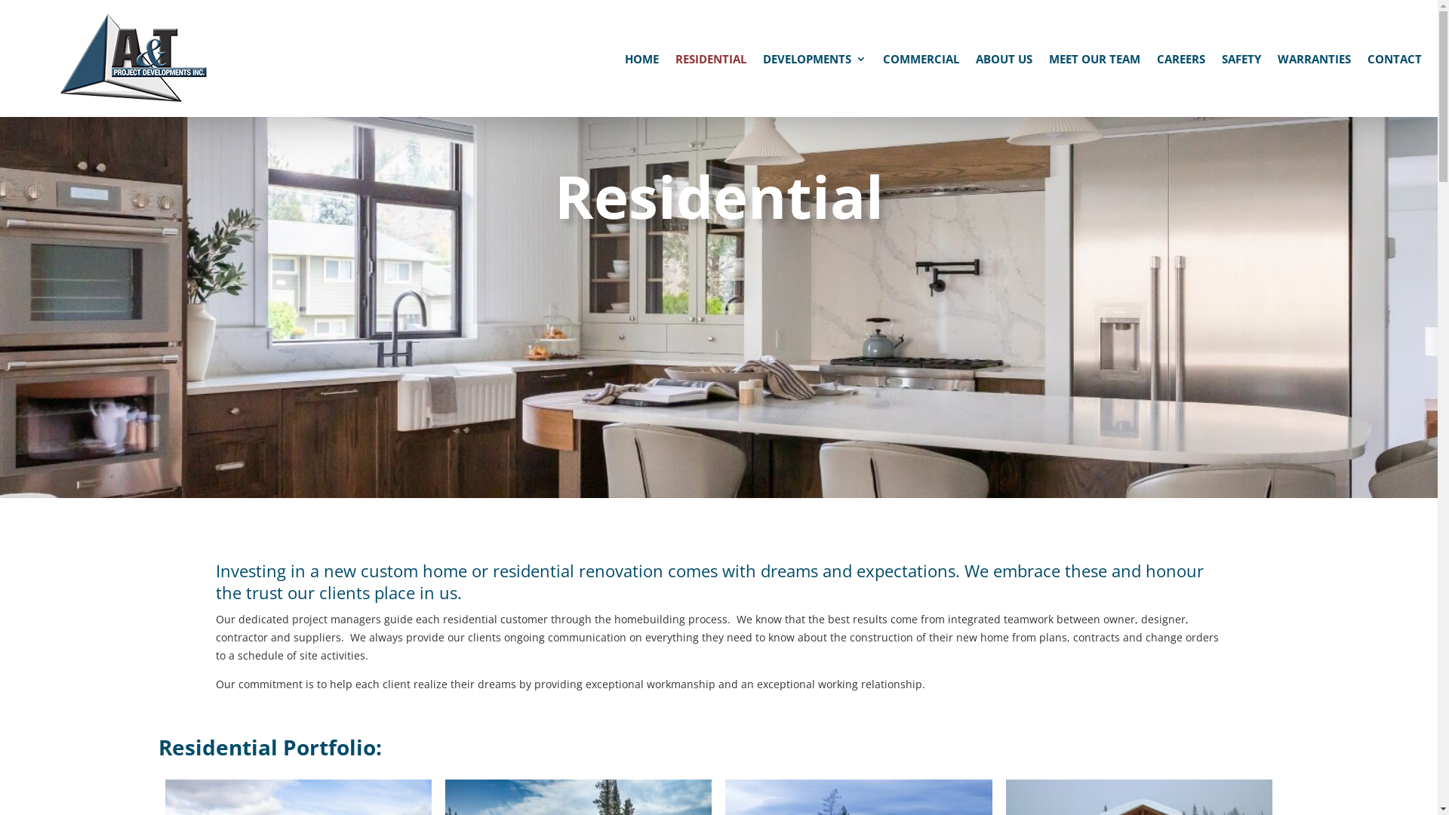 The height and width of the screenshot is (815, 1449). I want to click on DEVELOPMENTS, so click(814, 62).